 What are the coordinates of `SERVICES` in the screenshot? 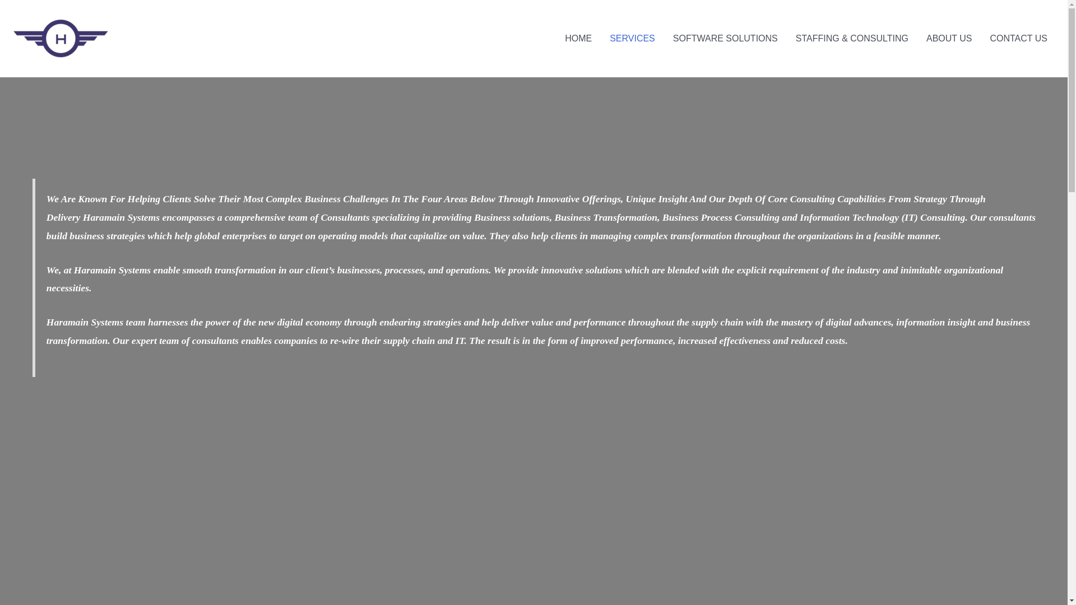 It's located at (632, 38).